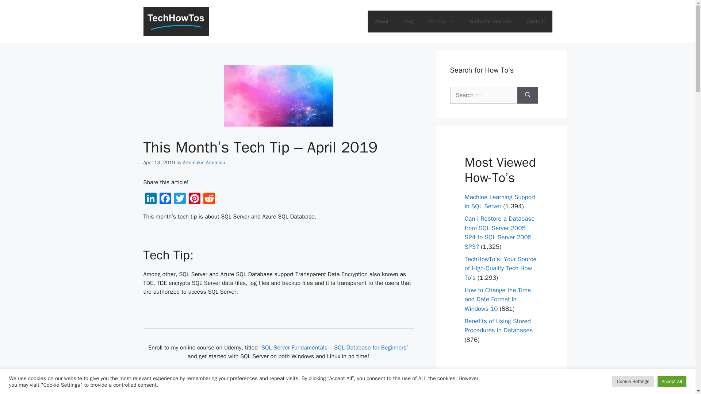  What do you see at coordinates (204, 162) in the screenshot?
I see `View all posts by Artemakis Artemiou` at bounding box center [204, 162].